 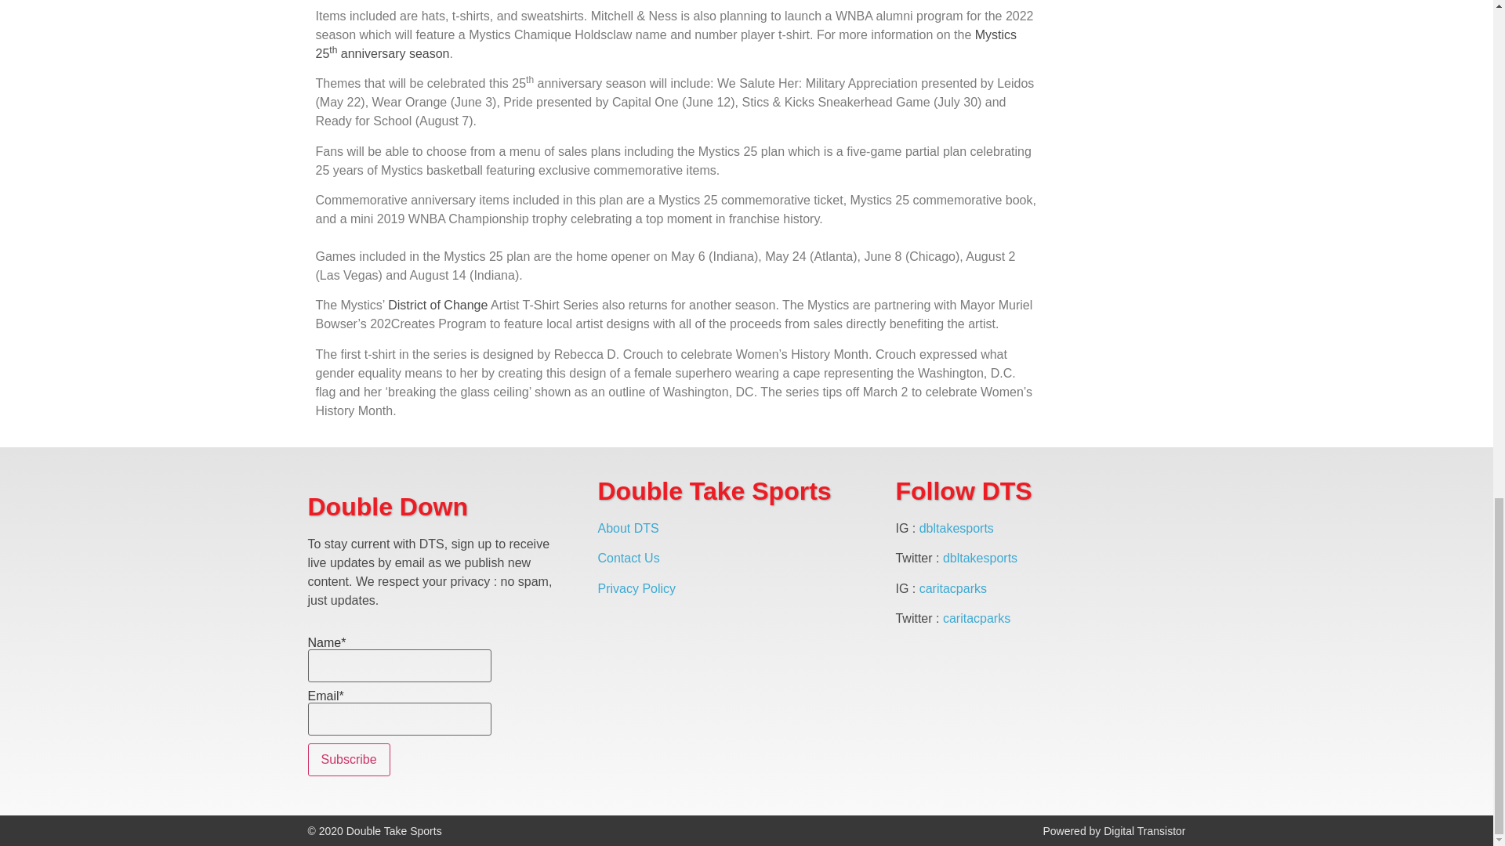 What do you see at coordinates (437, 305) in the screenshot?
I see `District of Change` at bounding box center [437, 305].